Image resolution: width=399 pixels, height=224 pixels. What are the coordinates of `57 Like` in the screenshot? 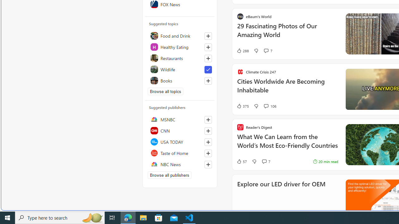 It's located at (242, 161).